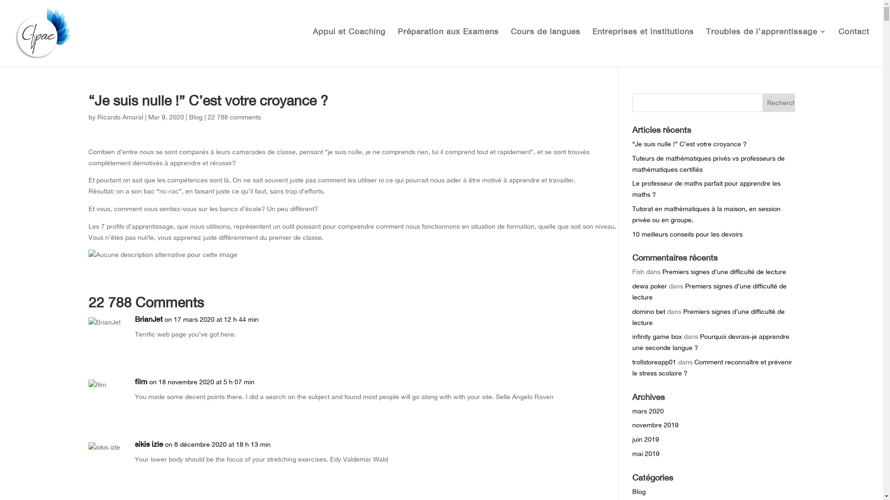 Image resolution: width=890 pixels, height=500 pixels. What do you see at coordinates (235, 117) in the screenshot?
I see `22 788 comments` at bounding box center [235, 117].